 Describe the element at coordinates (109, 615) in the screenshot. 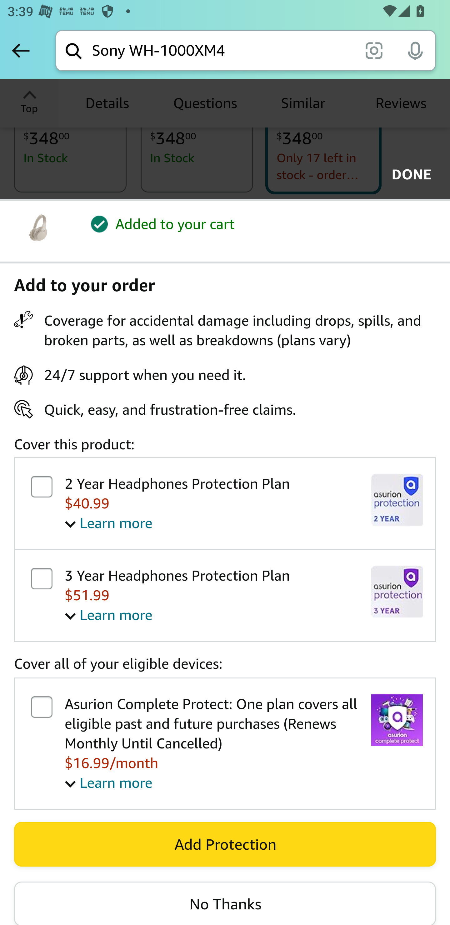

I see `Learn more` at that location.